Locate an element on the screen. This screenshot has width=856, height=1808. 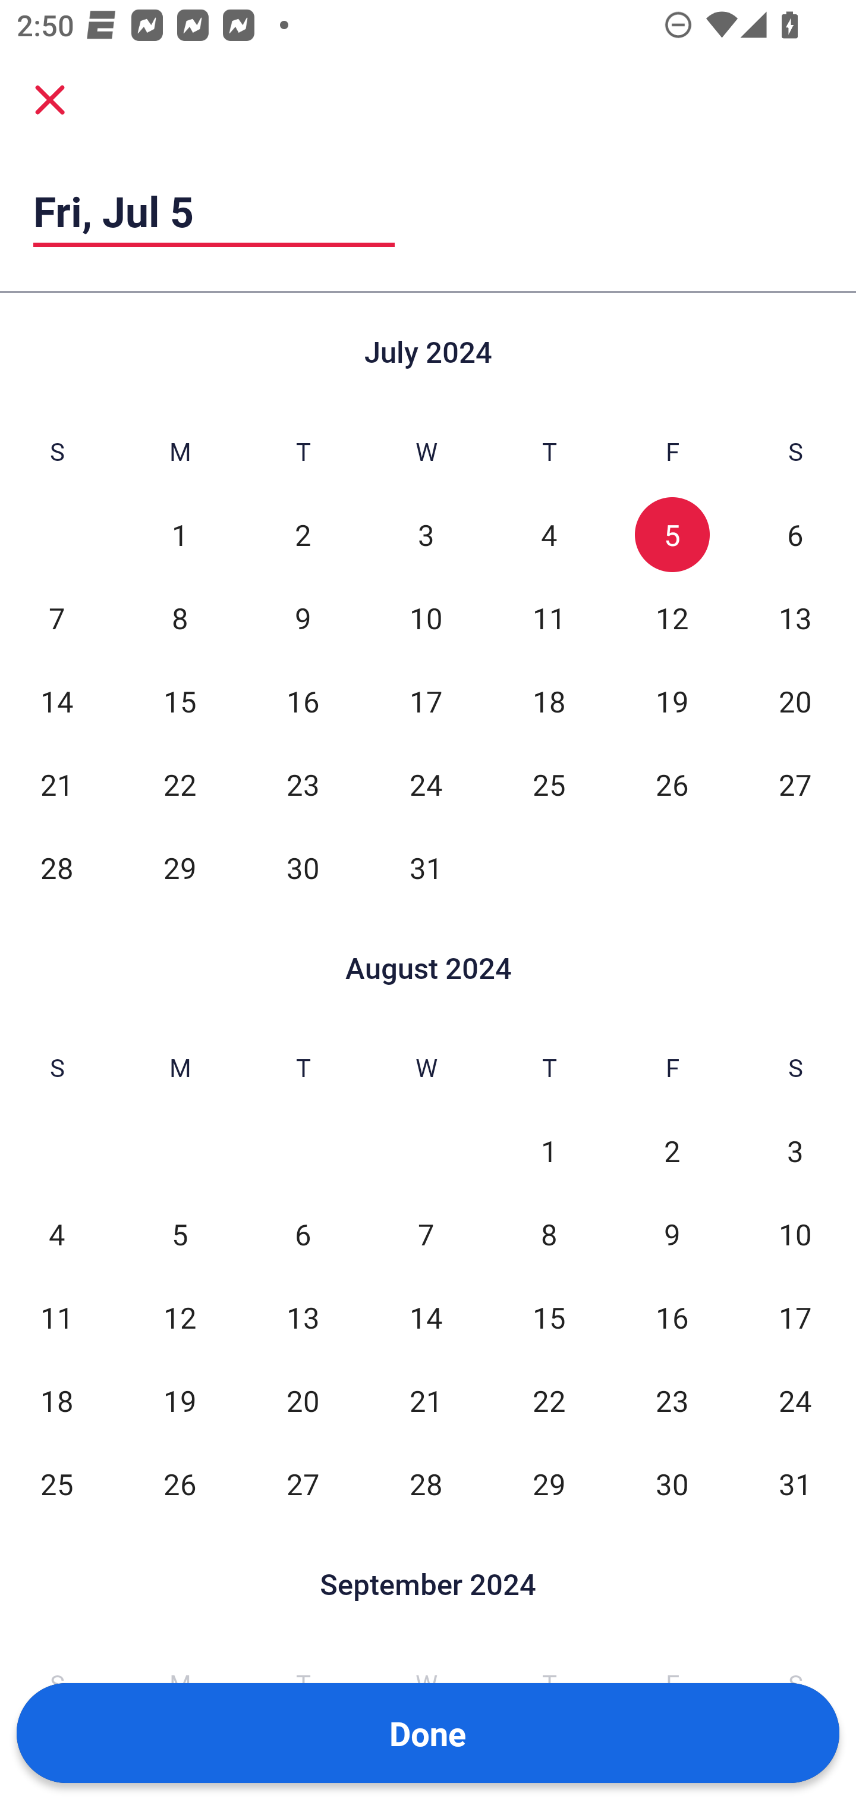
18 Thu, Jul 18, Not Selected is located at coordinates (549, 701).